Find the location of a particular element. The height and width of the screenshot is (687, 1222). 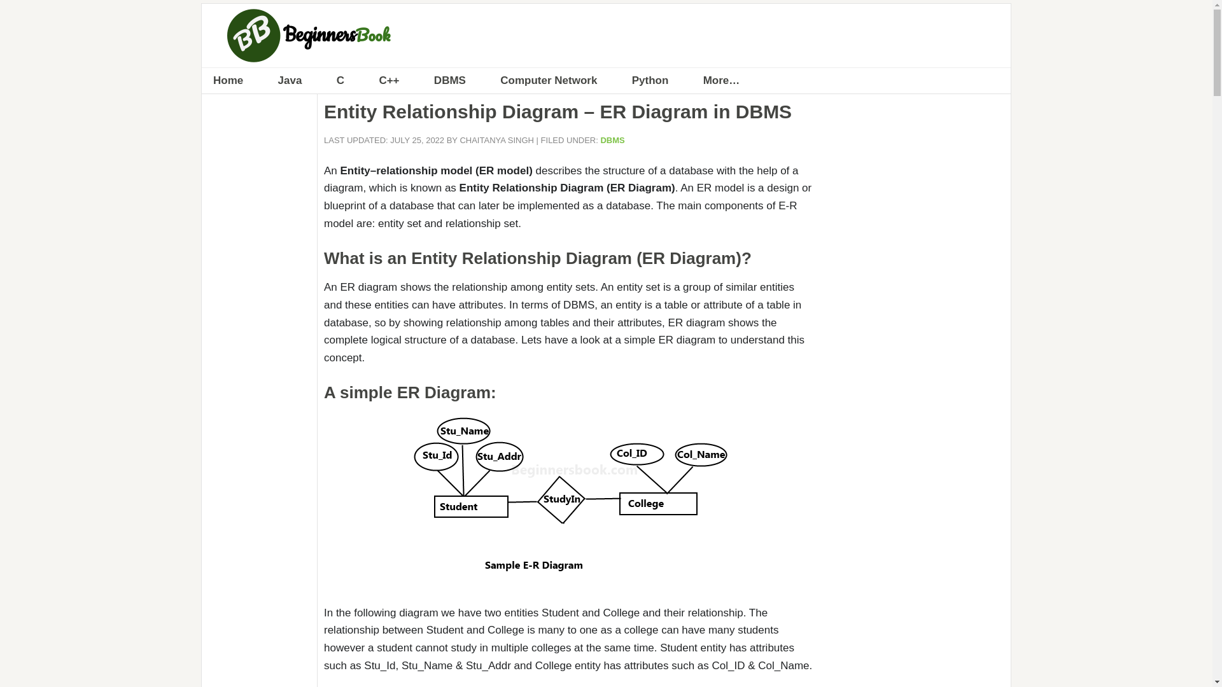

C is located at coordinates (340, 80).